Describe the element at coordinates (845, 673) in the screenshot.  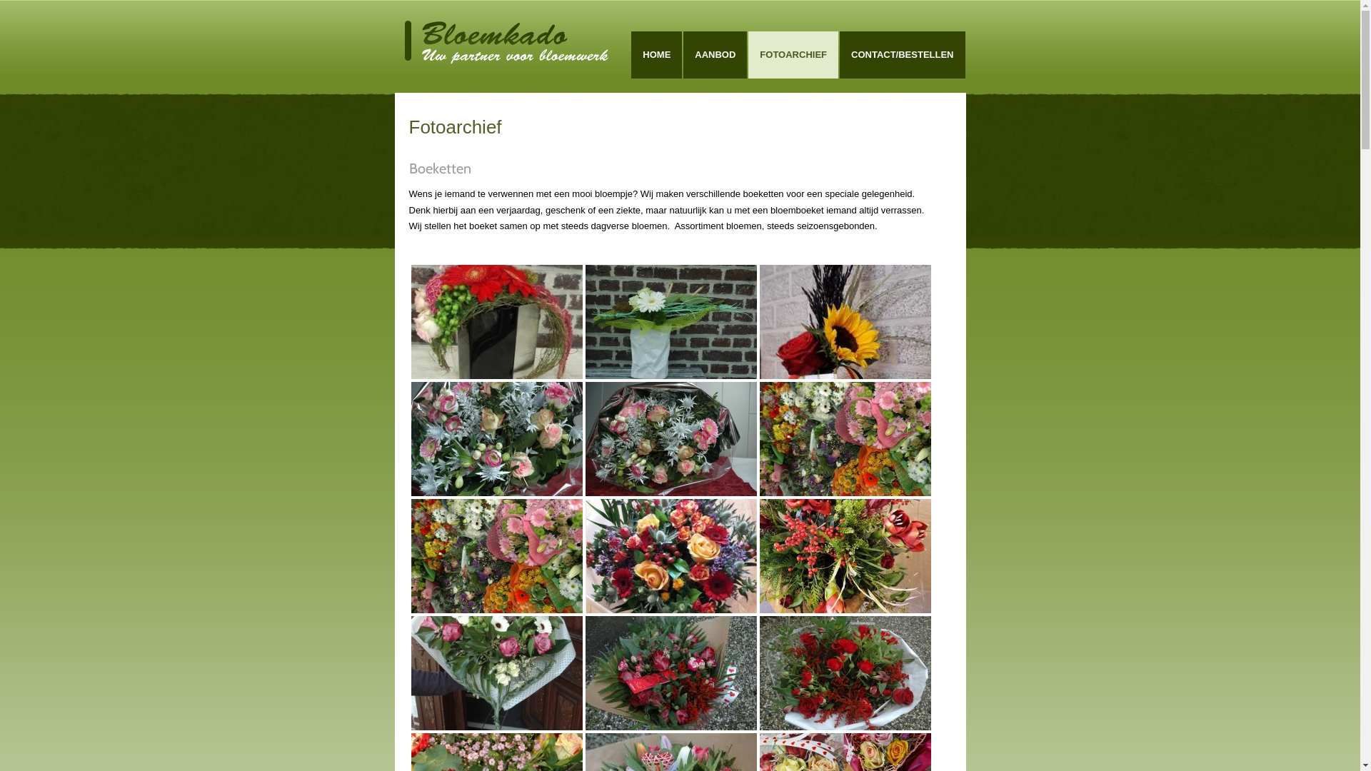
I see `Boeket - Sint-Valentijn | nr 4741` at that location.